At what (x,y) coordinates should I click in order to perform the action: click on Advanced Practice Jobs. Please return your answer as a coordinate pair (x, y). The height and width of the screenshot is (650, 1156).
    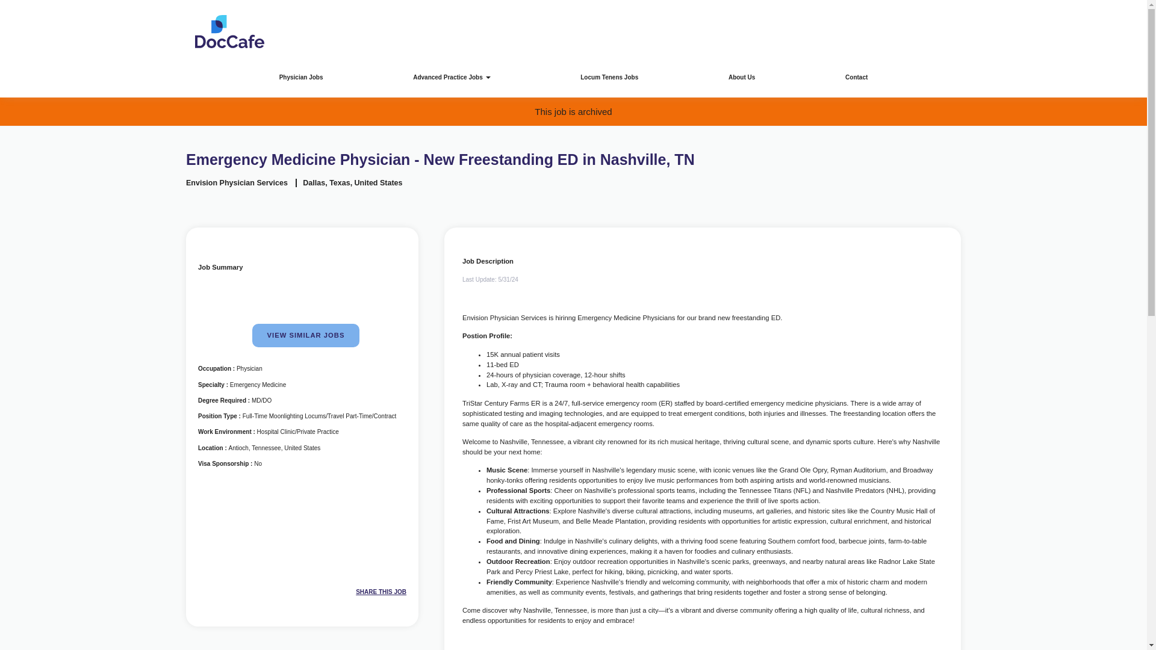
    Looking at the image, I should click on (451, 77).